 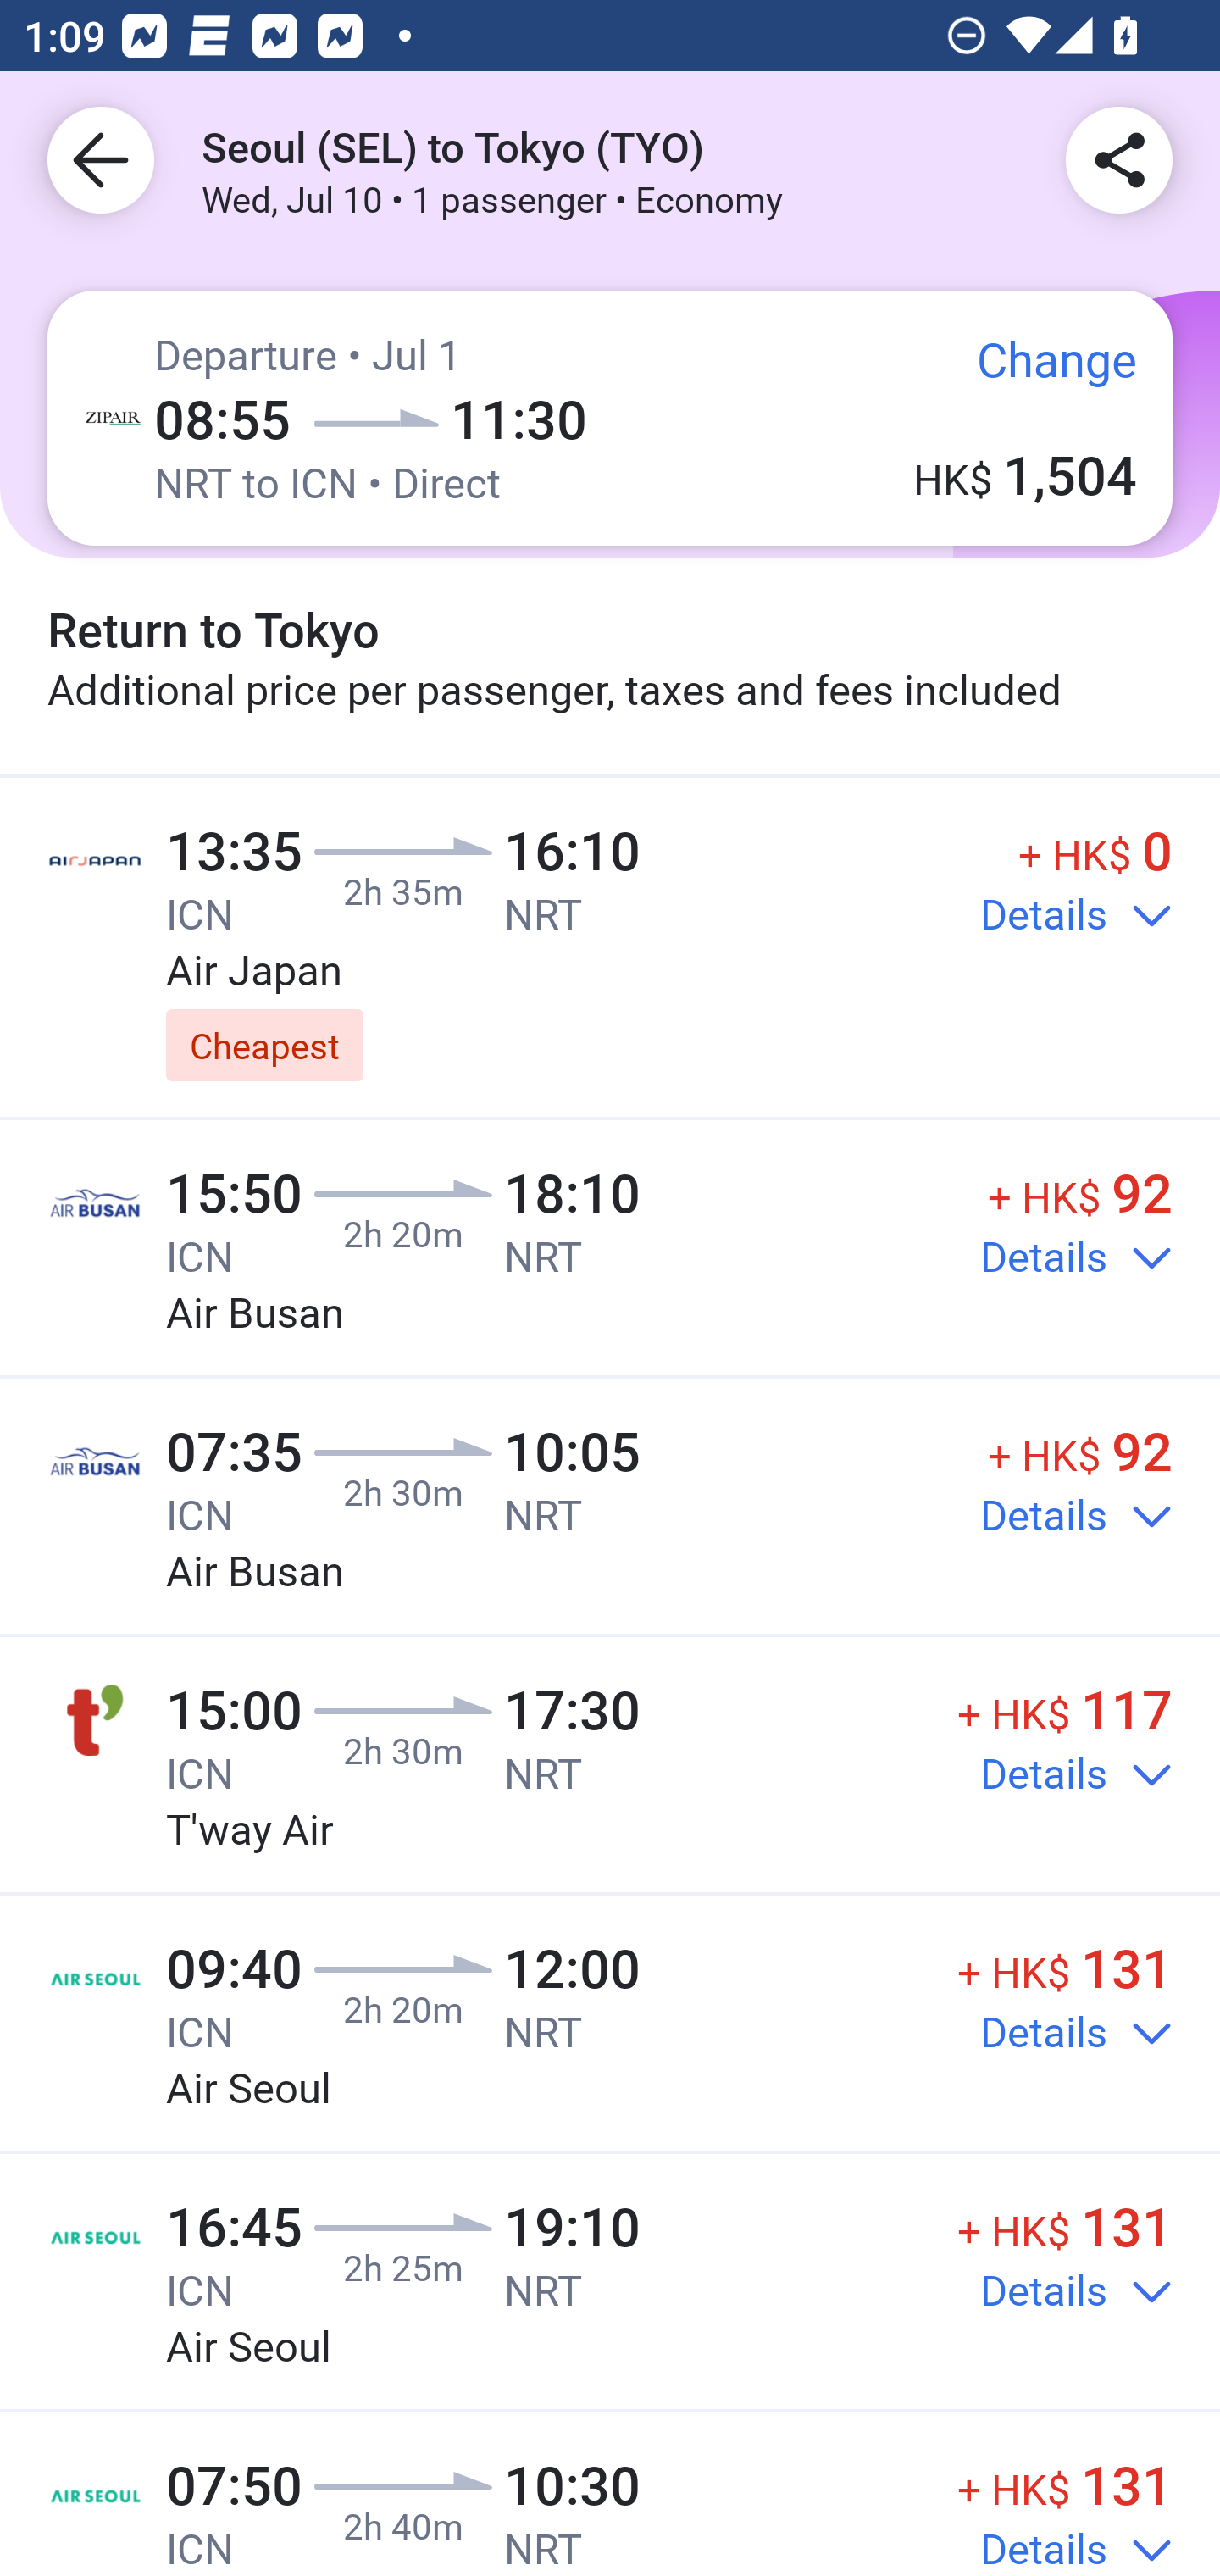 What do you see at coordinates (1034, 370) in the screenshot?
I see `Change` at bounding box center [1034, 370].